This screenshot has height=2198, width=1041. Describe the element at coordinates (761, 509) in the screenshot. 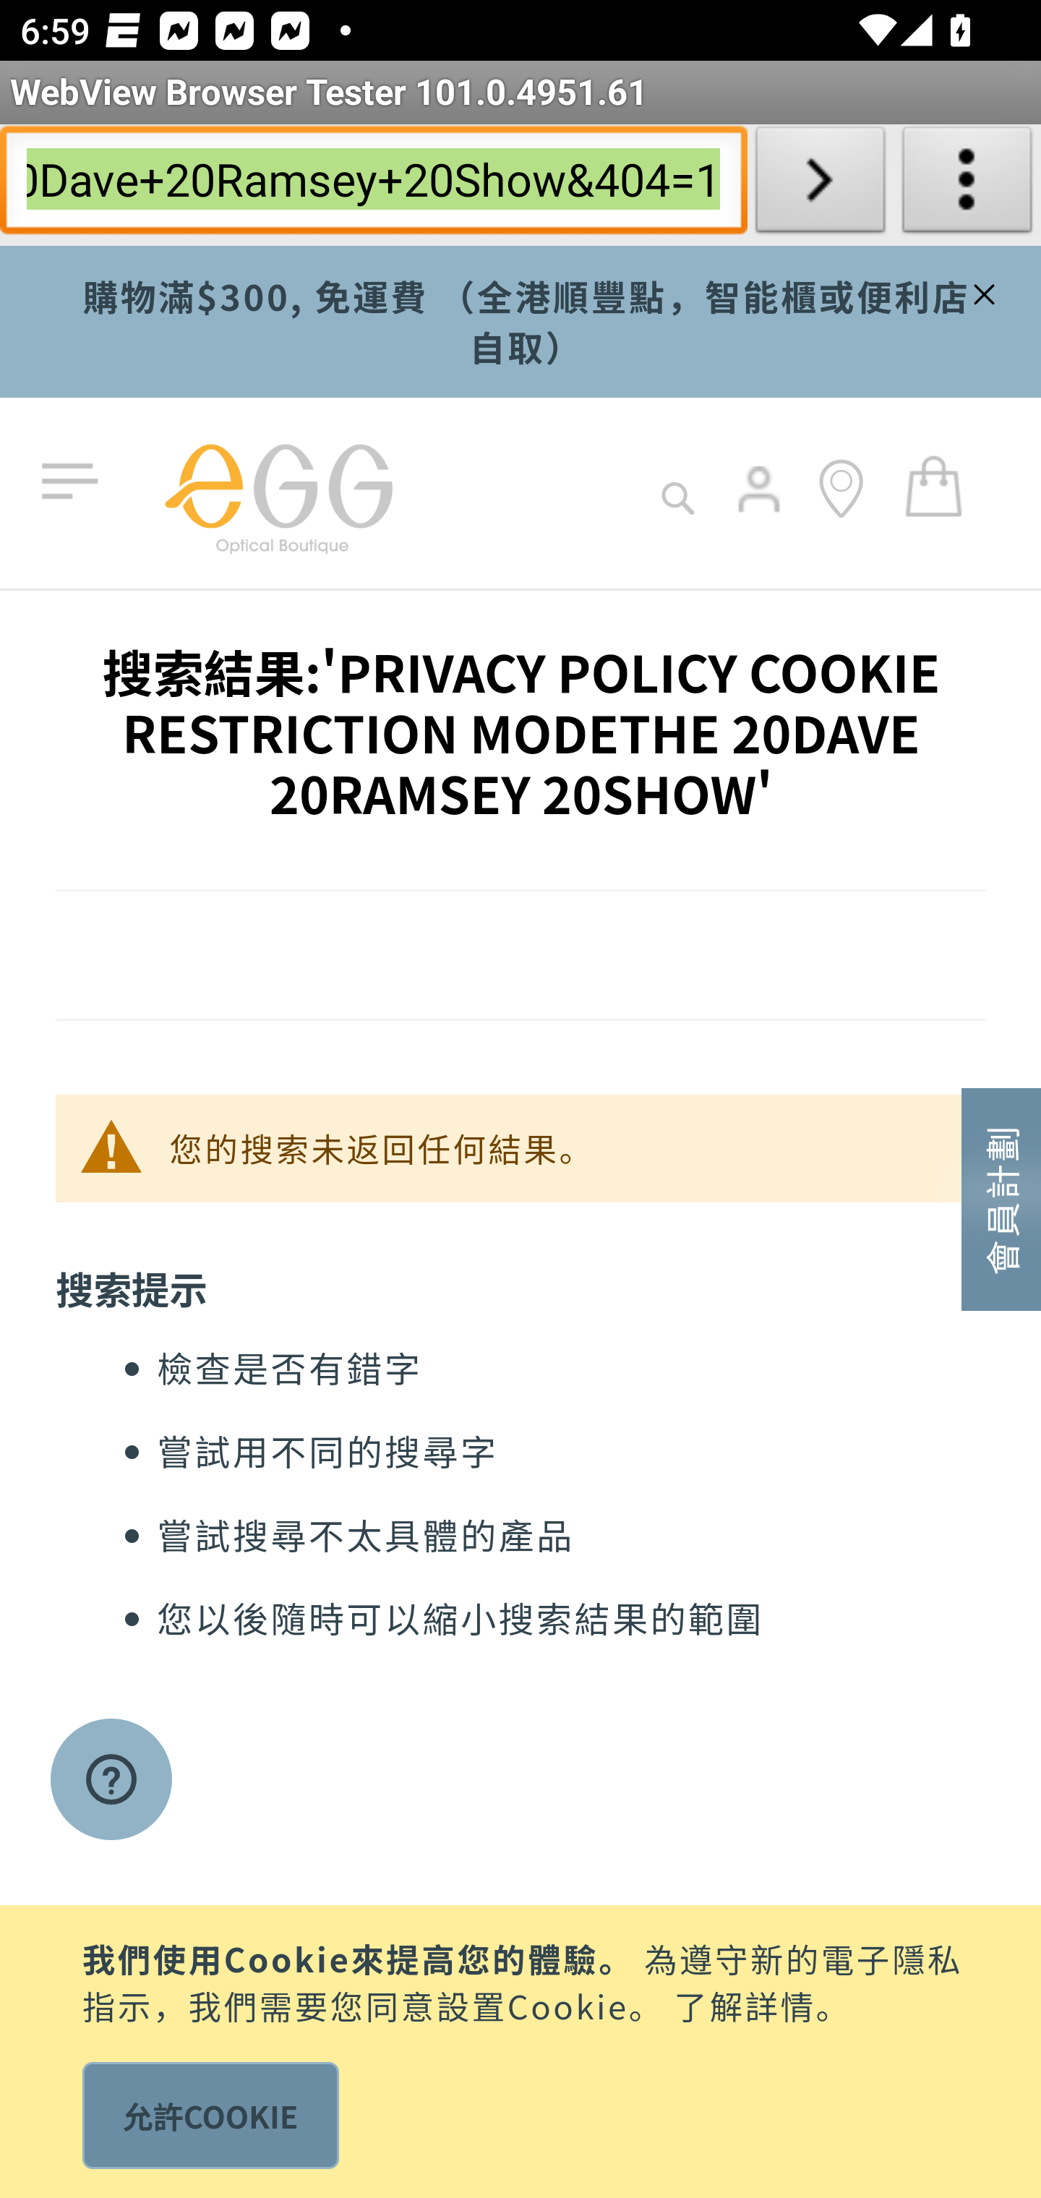

I see `login` at that location.